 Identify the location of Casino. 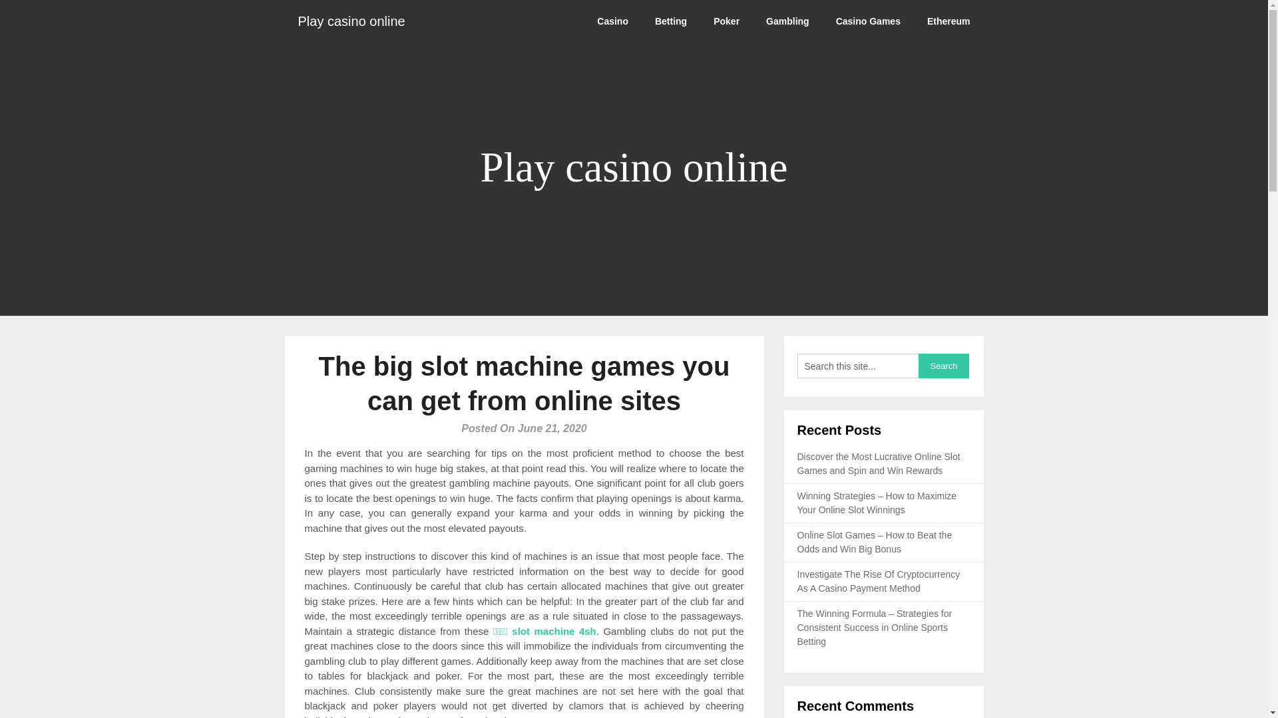
(612, 21).